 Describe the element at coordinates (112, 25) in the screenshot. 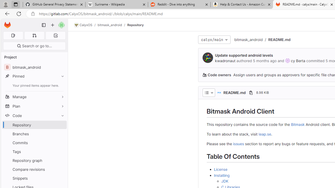

I see `bitmask_android/` at that location.